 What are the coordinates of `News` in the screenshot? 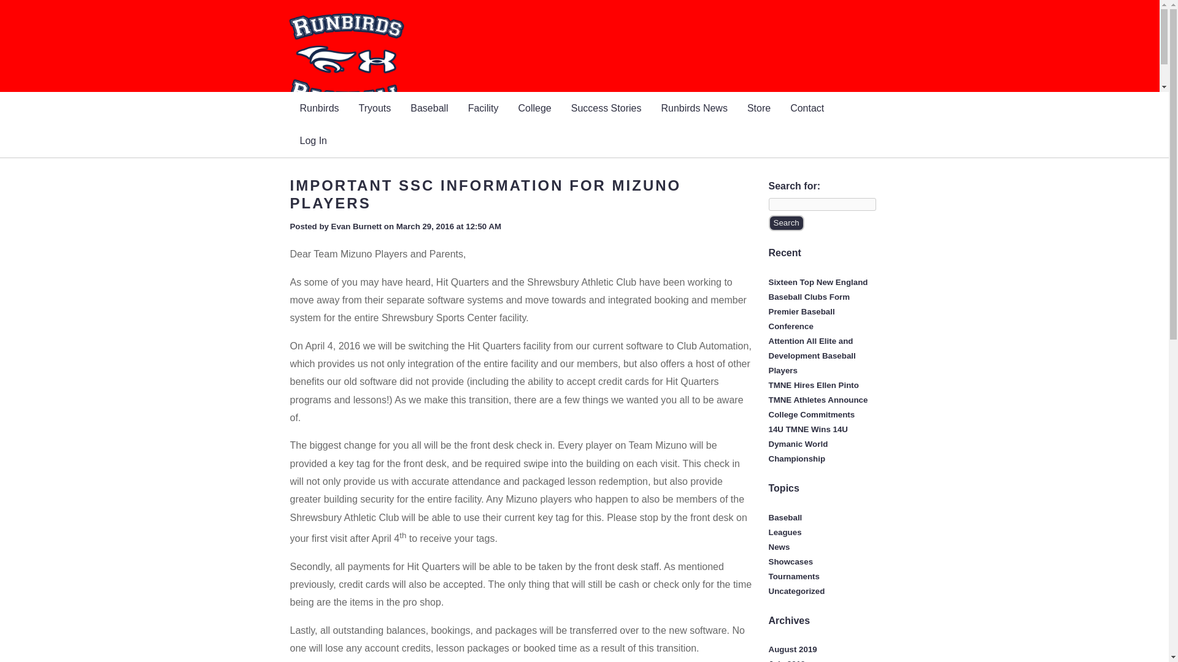 It's located at (778, 547).